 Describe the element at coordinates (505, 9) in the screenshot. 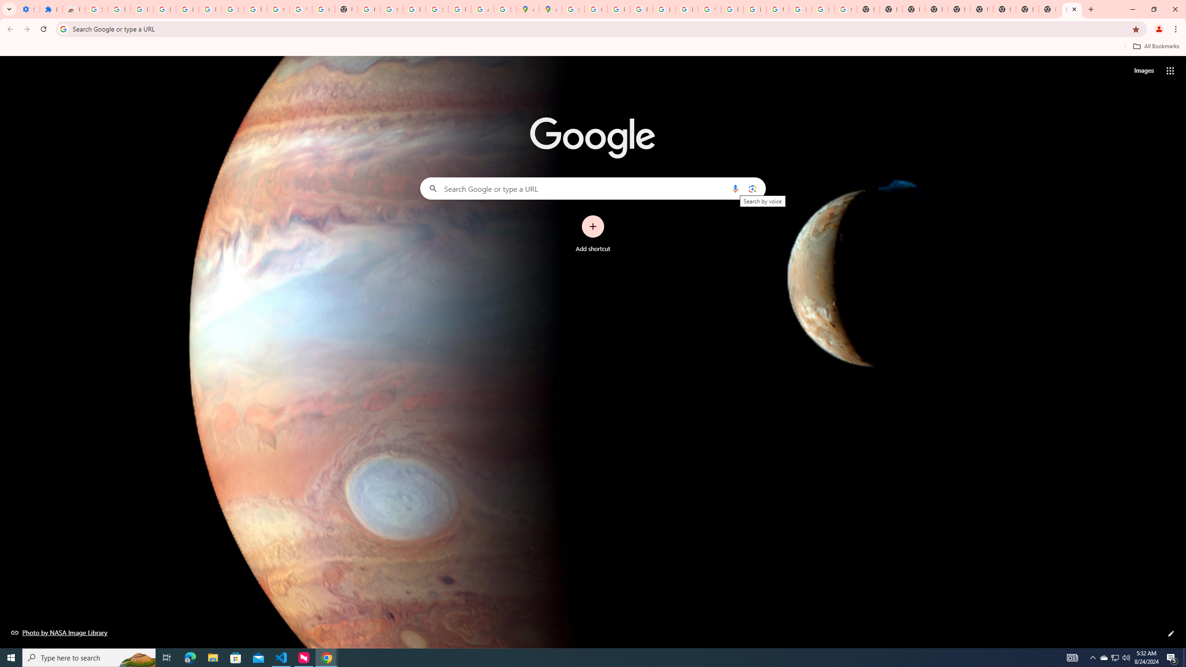

I see `Safety in Our Products - Google Safety Center` at that location.